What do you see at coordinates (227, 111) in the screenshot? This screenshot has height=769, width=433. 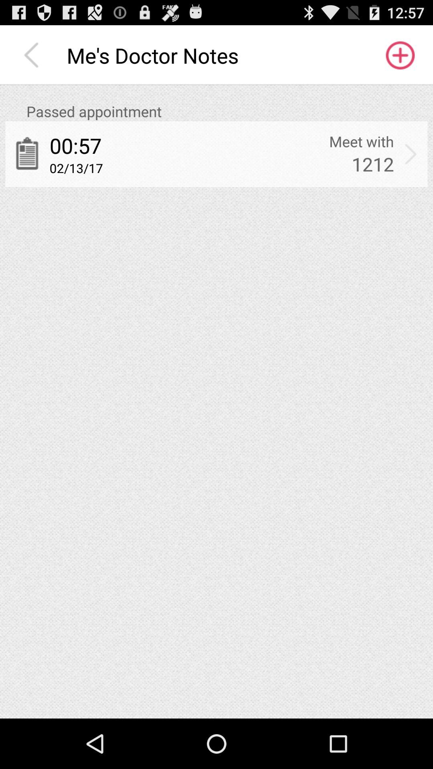 I see `press icon above the 00:57 icon` at bounding box center [227, 111].